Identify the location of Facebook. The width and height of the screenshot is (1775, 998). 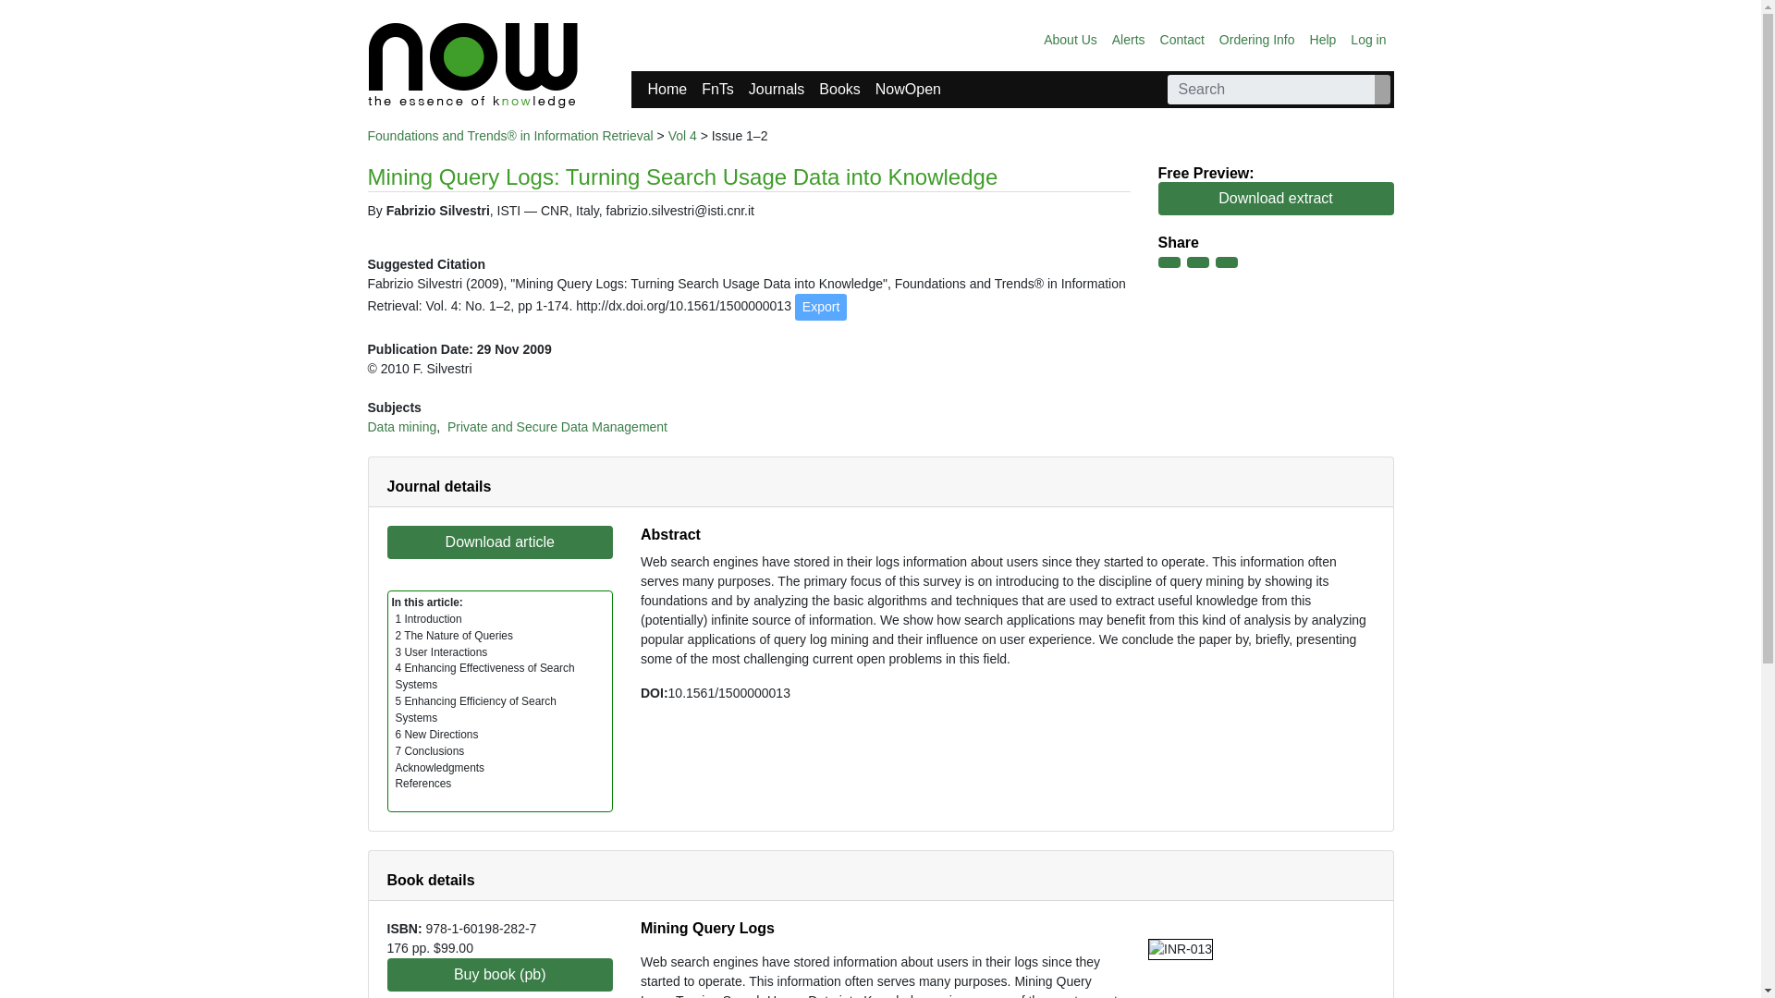
(1169, 262).